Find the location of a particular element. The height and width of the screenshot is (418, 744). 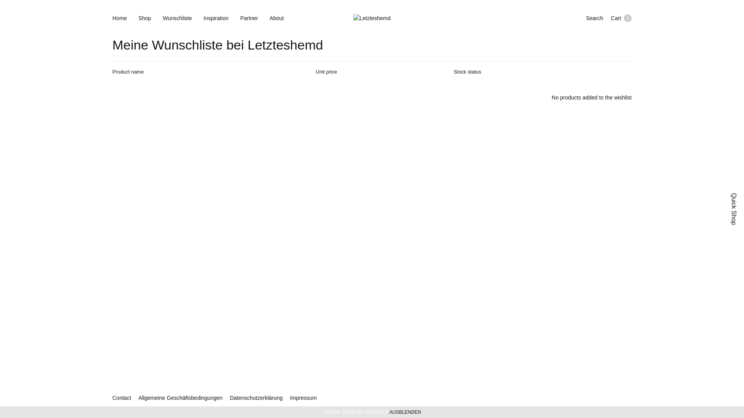

Search is located at coordinates (594, 18).